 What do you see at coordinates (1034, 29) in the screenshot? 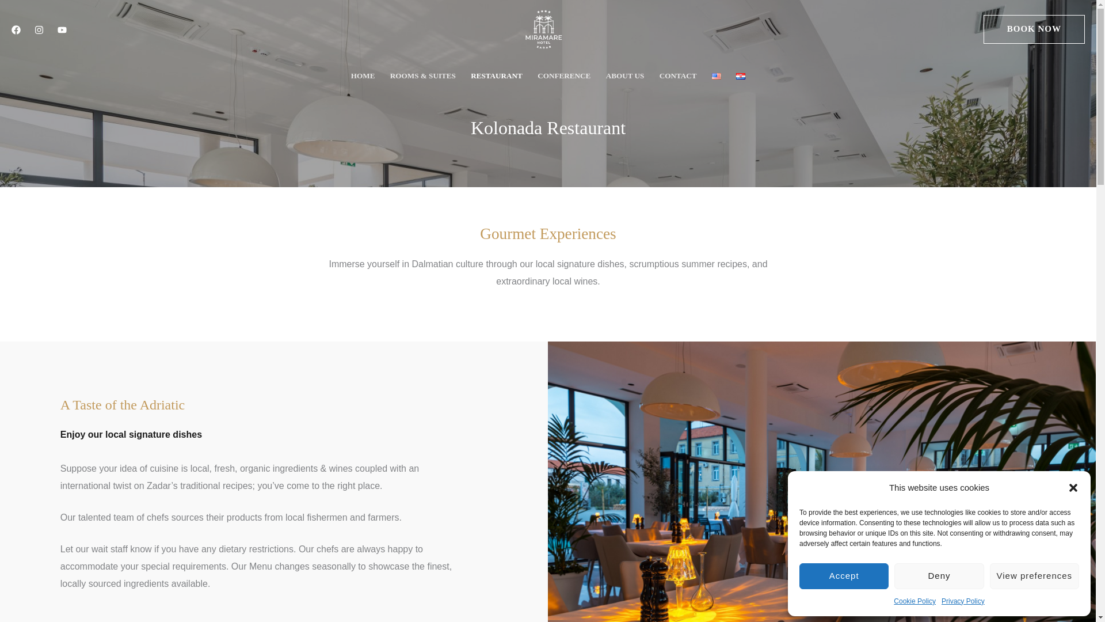
I see `BOOK NOW` at bounding box center [1034, 29].